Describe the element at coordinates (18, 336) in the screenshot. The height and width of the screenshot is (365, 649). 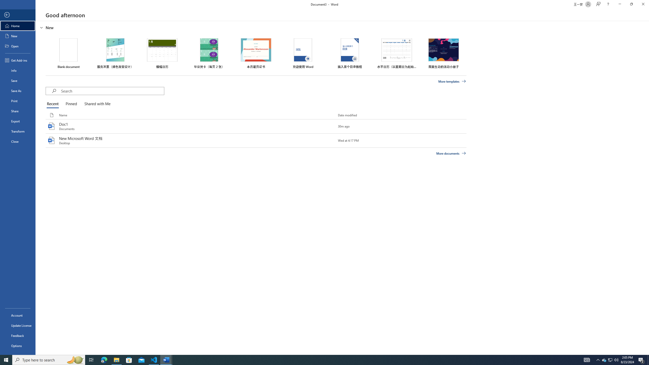
I see `Feedback` at that location.